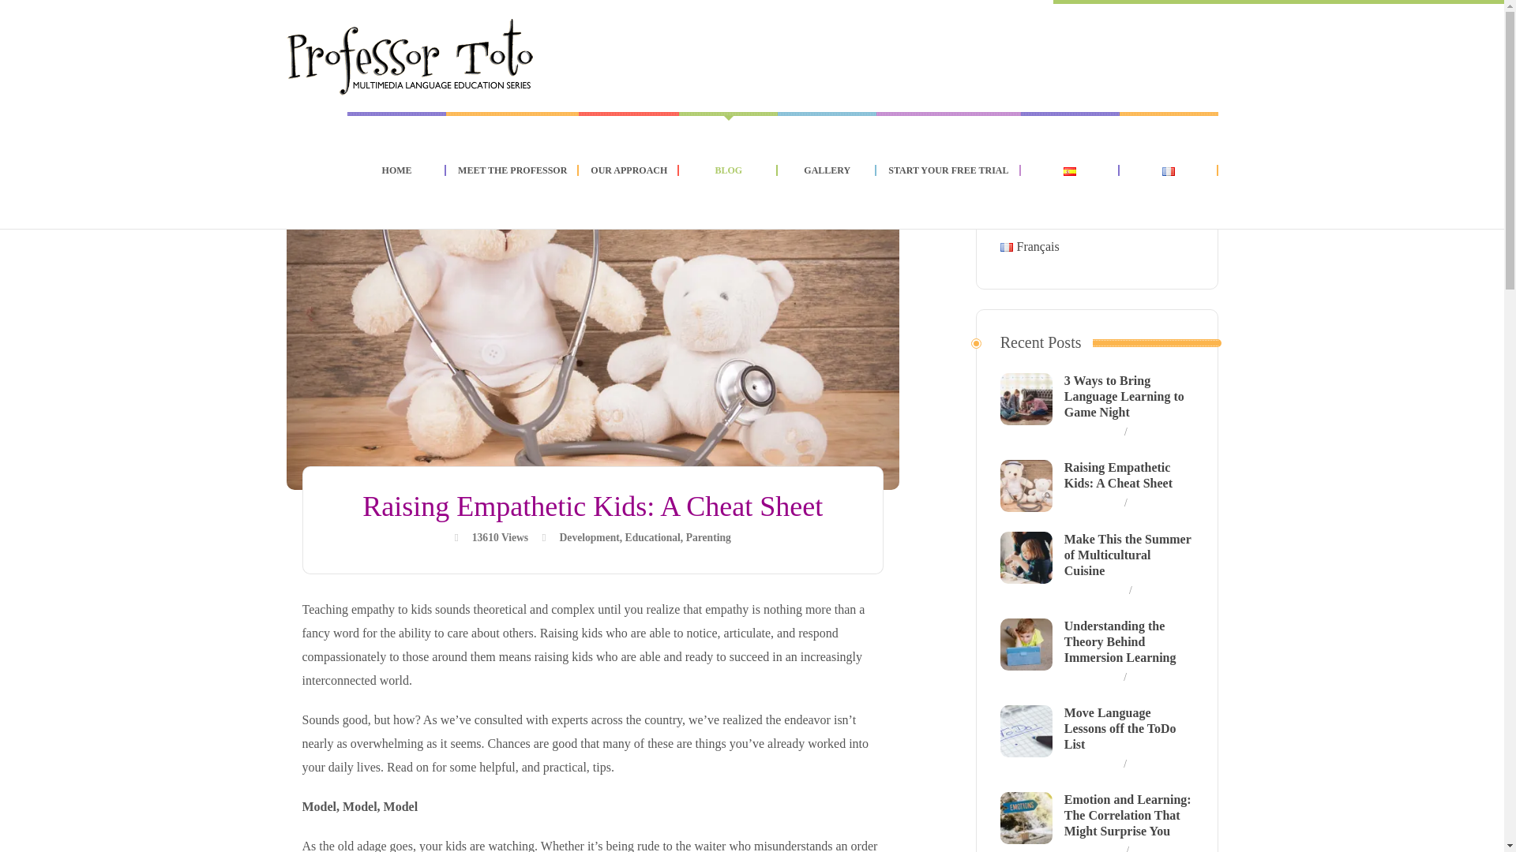  What do you see at coordinates (947, 170) in the screenshot?
I see `START YOUR FREE TRIAL` at bounding box center [947, 170].